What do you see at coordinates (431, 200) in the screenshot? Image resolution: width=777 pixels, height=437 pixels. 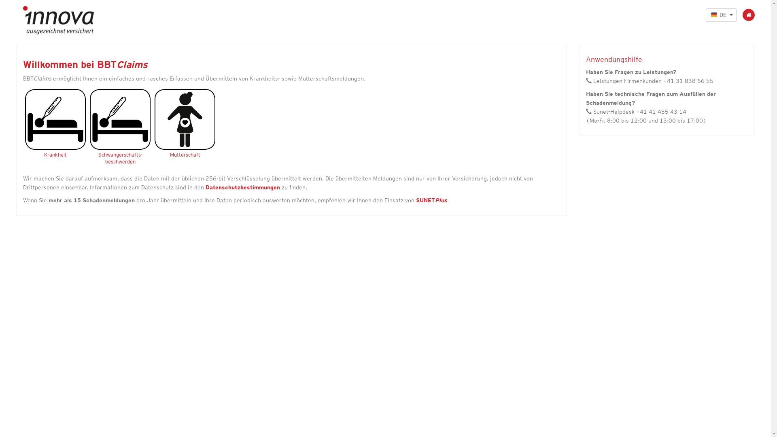 I see `SUNETPlus` at bounding box center [431, 200].